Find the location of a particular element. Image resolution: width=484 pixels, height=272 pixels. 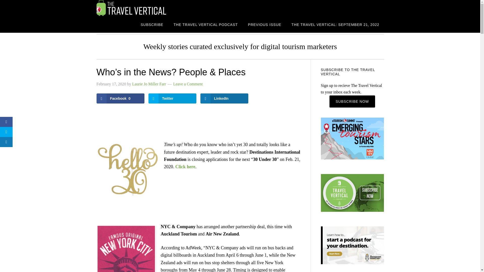

Subscribe Now is located at coordinates (352, 101).